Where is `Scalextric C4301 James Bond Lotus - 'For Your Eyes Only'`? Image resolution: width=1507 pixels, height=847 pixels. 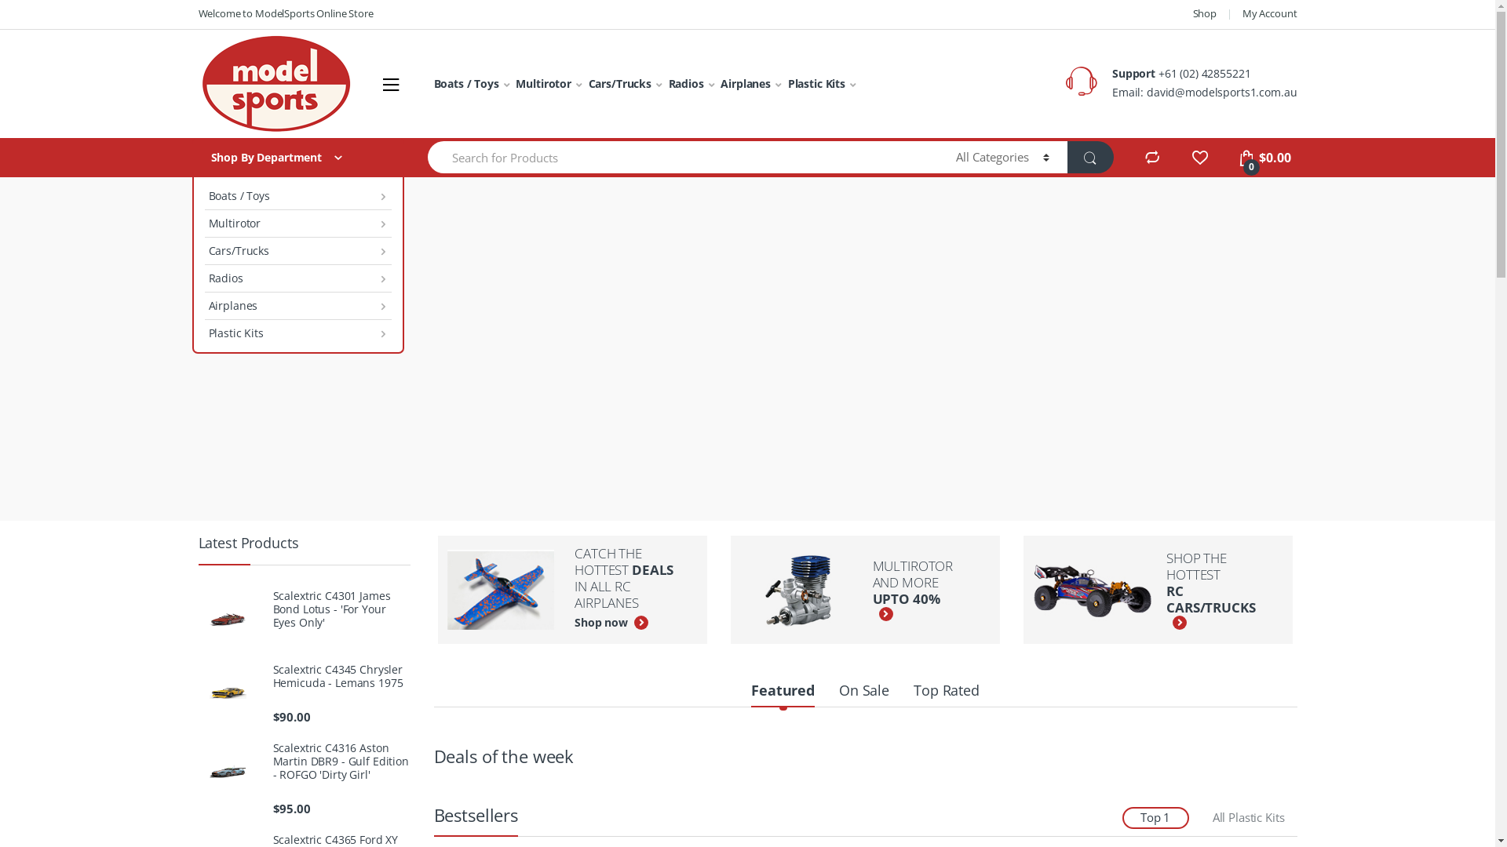
Scalextric C4301 James Bond Lotus - 'For Your Eyes Only' is located at coordinates (304, 609).